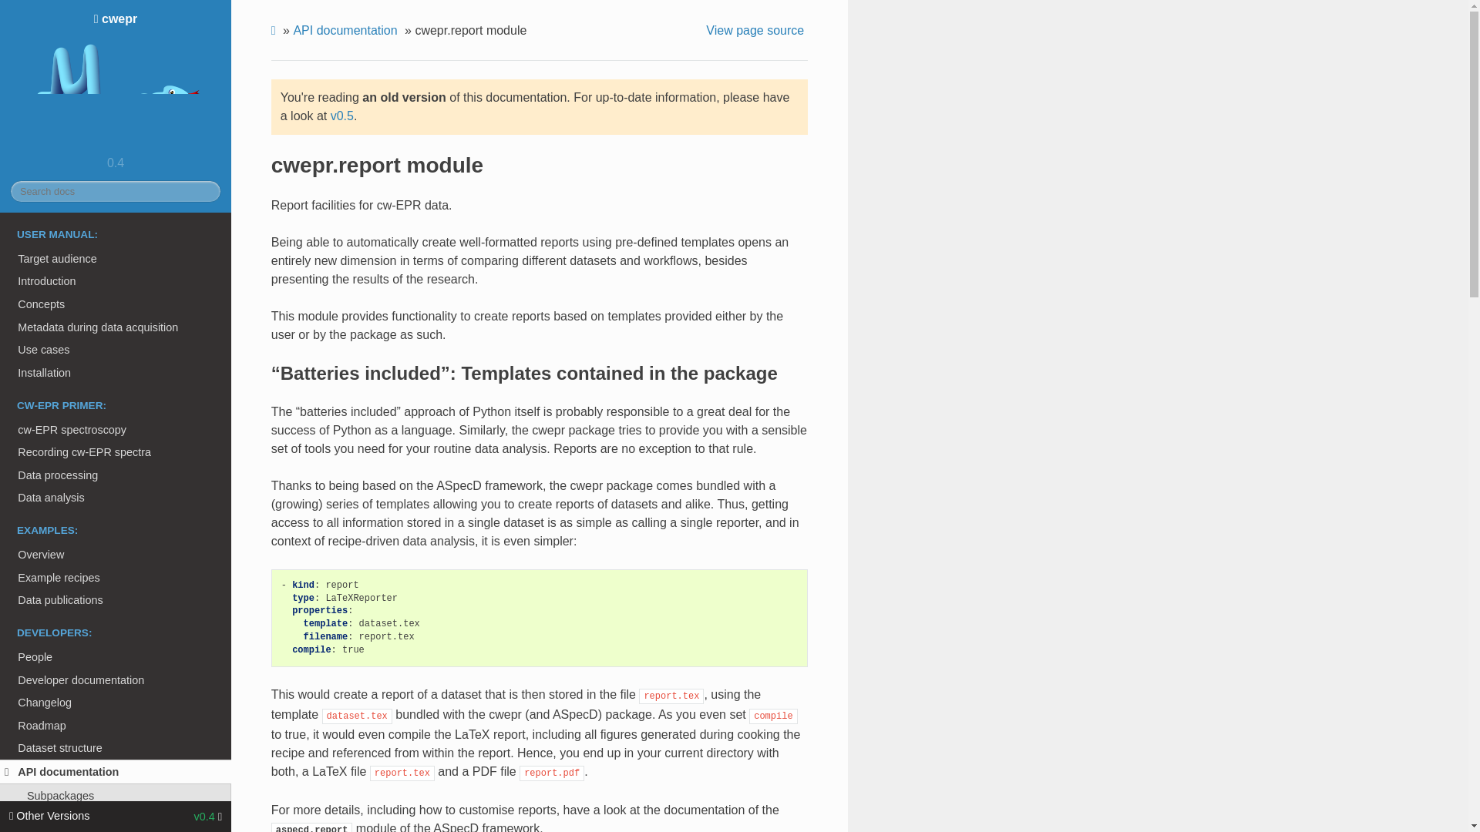  Describe the element at coordinates (116, 304) in the screenshot. I see `Concepts` at that location.